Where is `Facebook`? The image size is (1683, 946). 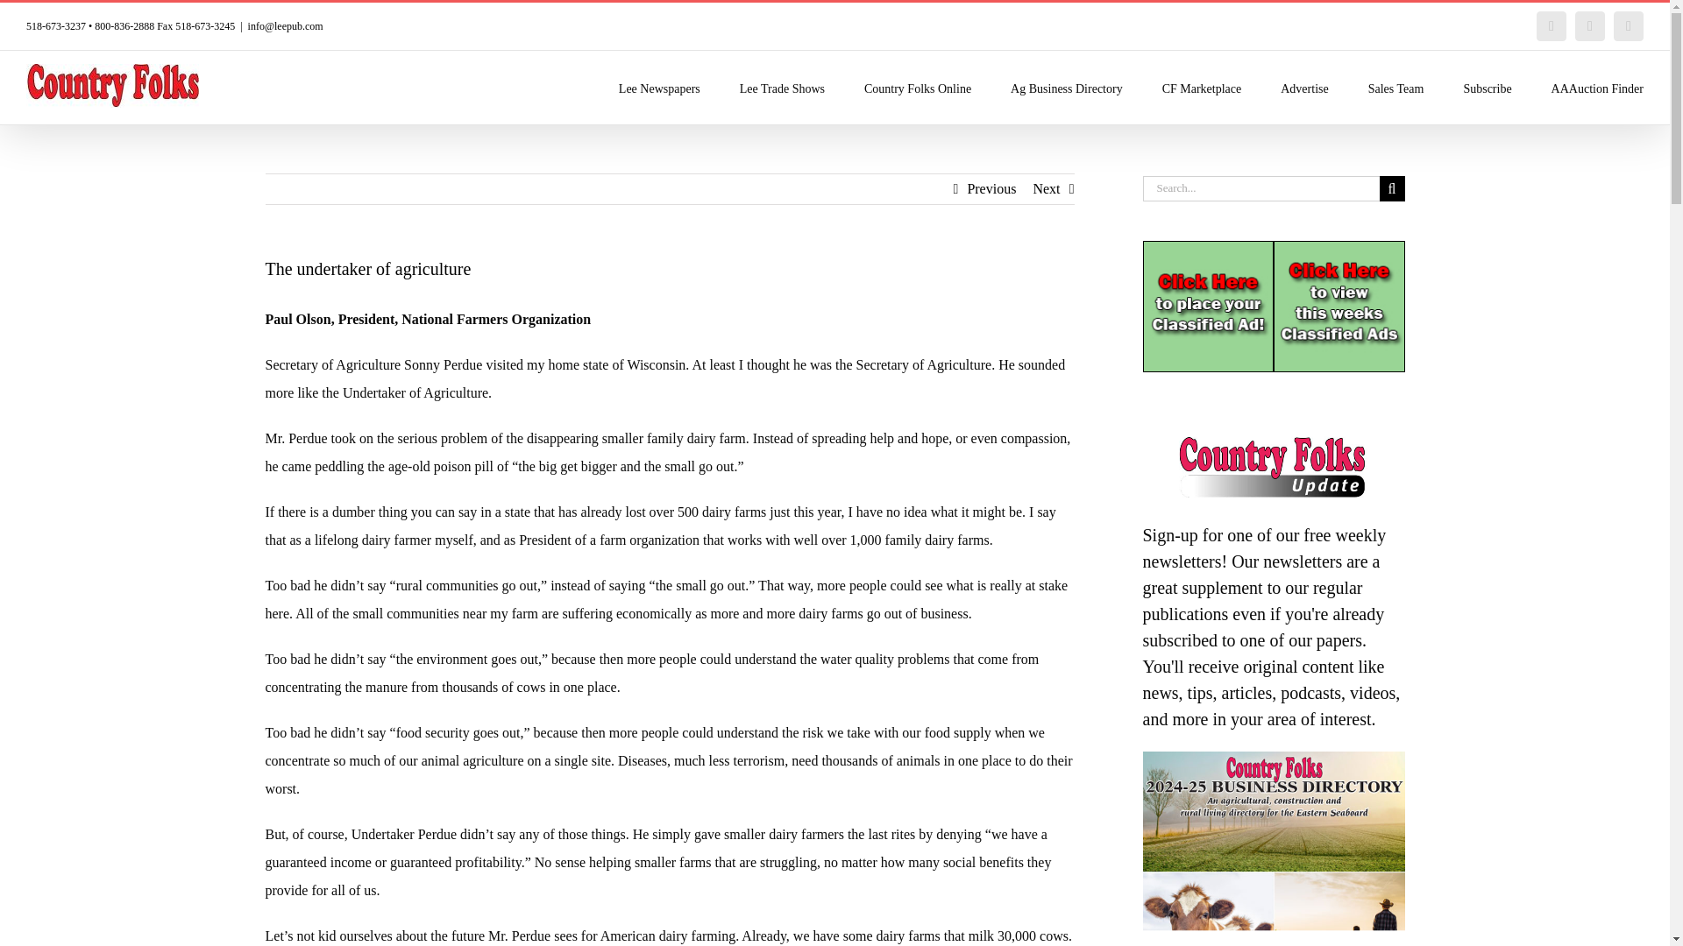 Facebook is located at coordinates (1552, 26).